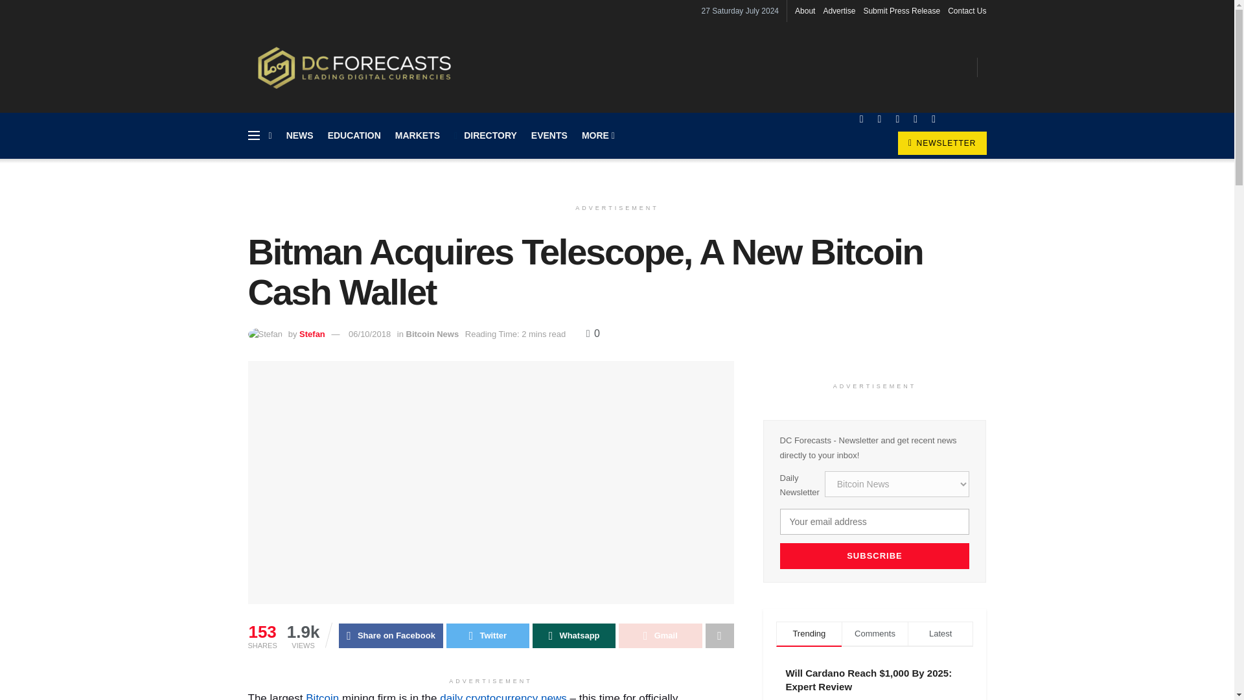 The width and height of the screenshot is (1244, 700). I want to click on SUBSCRIBE, so click(875, 556).